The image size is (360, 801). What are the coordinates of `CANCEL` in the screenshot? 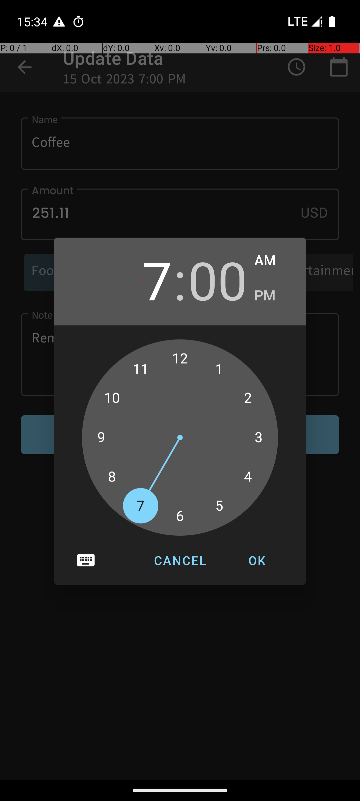 It's located at (180, 560).